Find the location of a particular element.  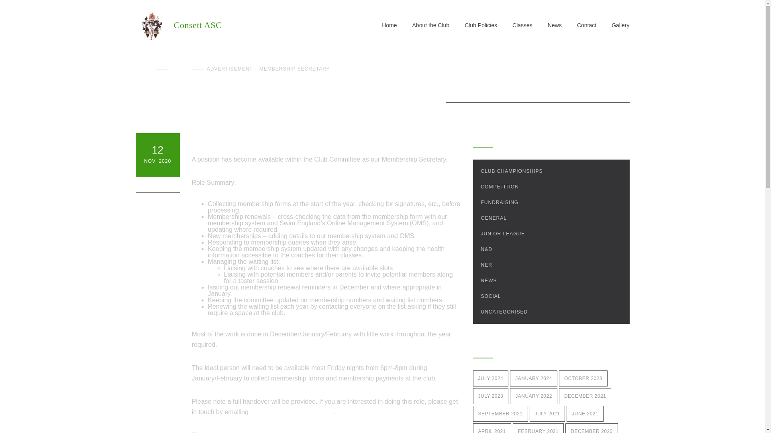

Consett ASC is located at coordinates (259, 25).